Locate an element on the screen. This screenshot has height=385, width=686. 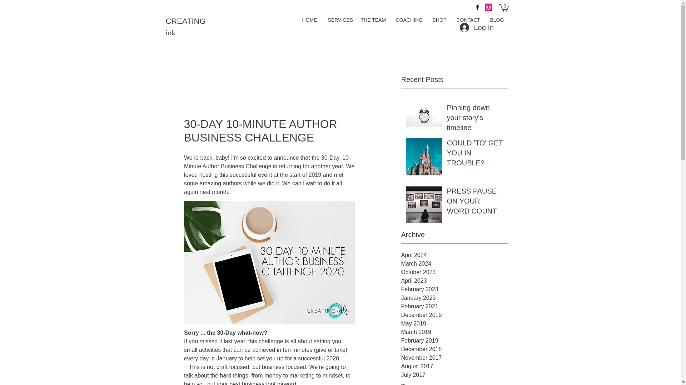
0 is located at coordinates (503, 7).